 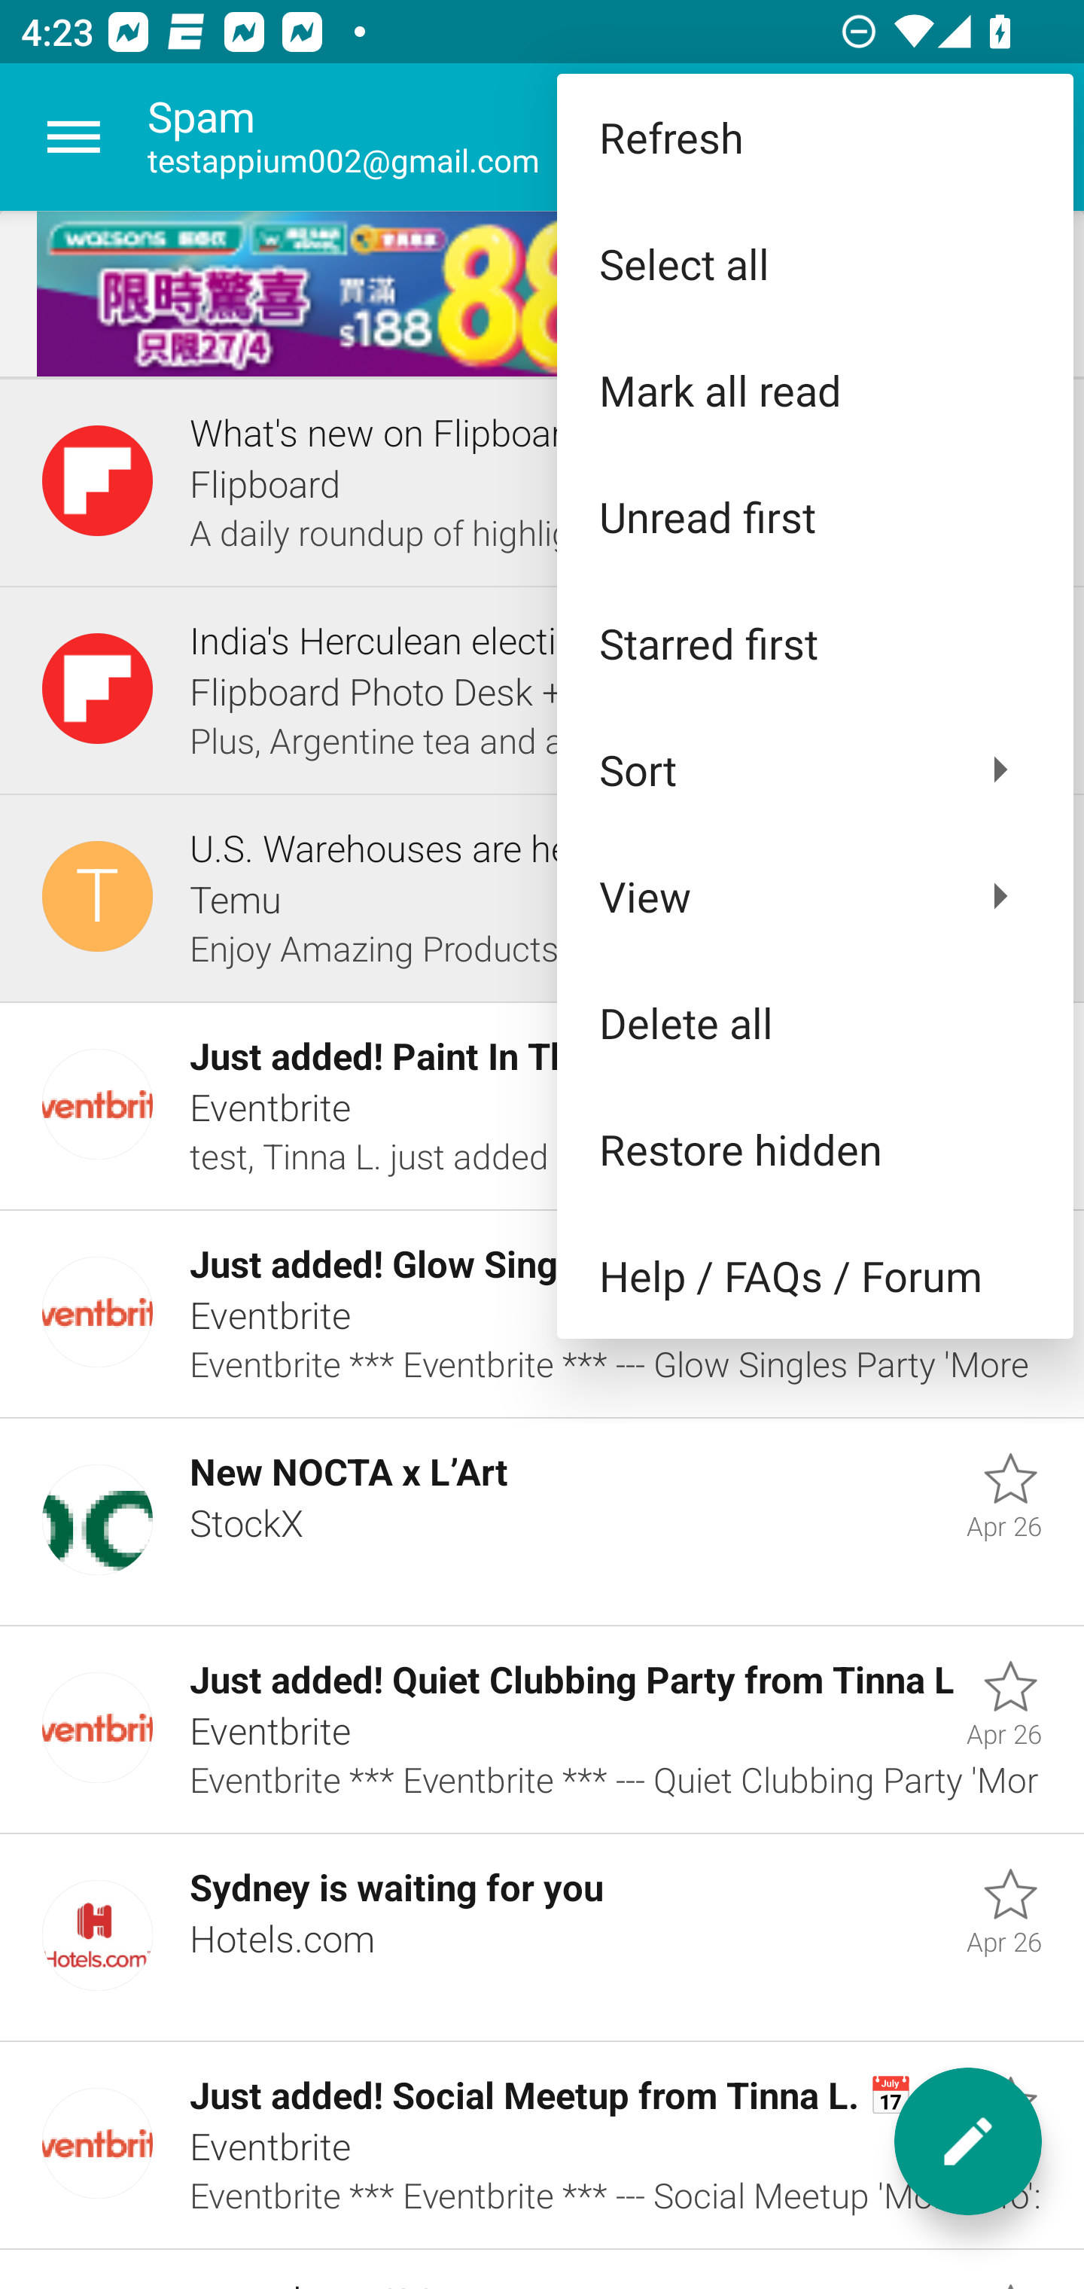 What do you see at coordinates (815, 1276) in the screenshot?
I see `Help / FAQs / Forum` at bounding box center [815, 1276].